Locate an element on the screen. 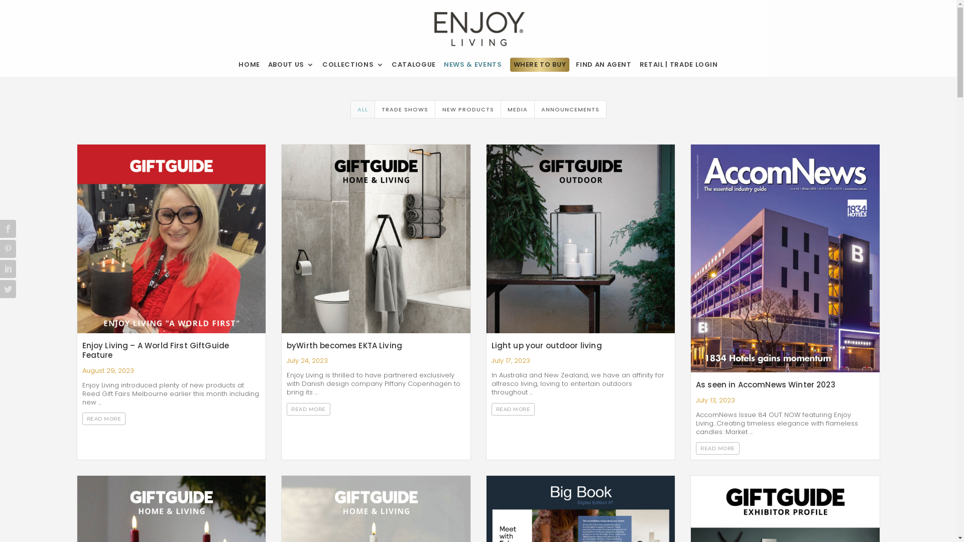 Image resolution: width=964 pixels, height=542 pixels. NEWS & EVENTS is located at coordinates (472, 65).